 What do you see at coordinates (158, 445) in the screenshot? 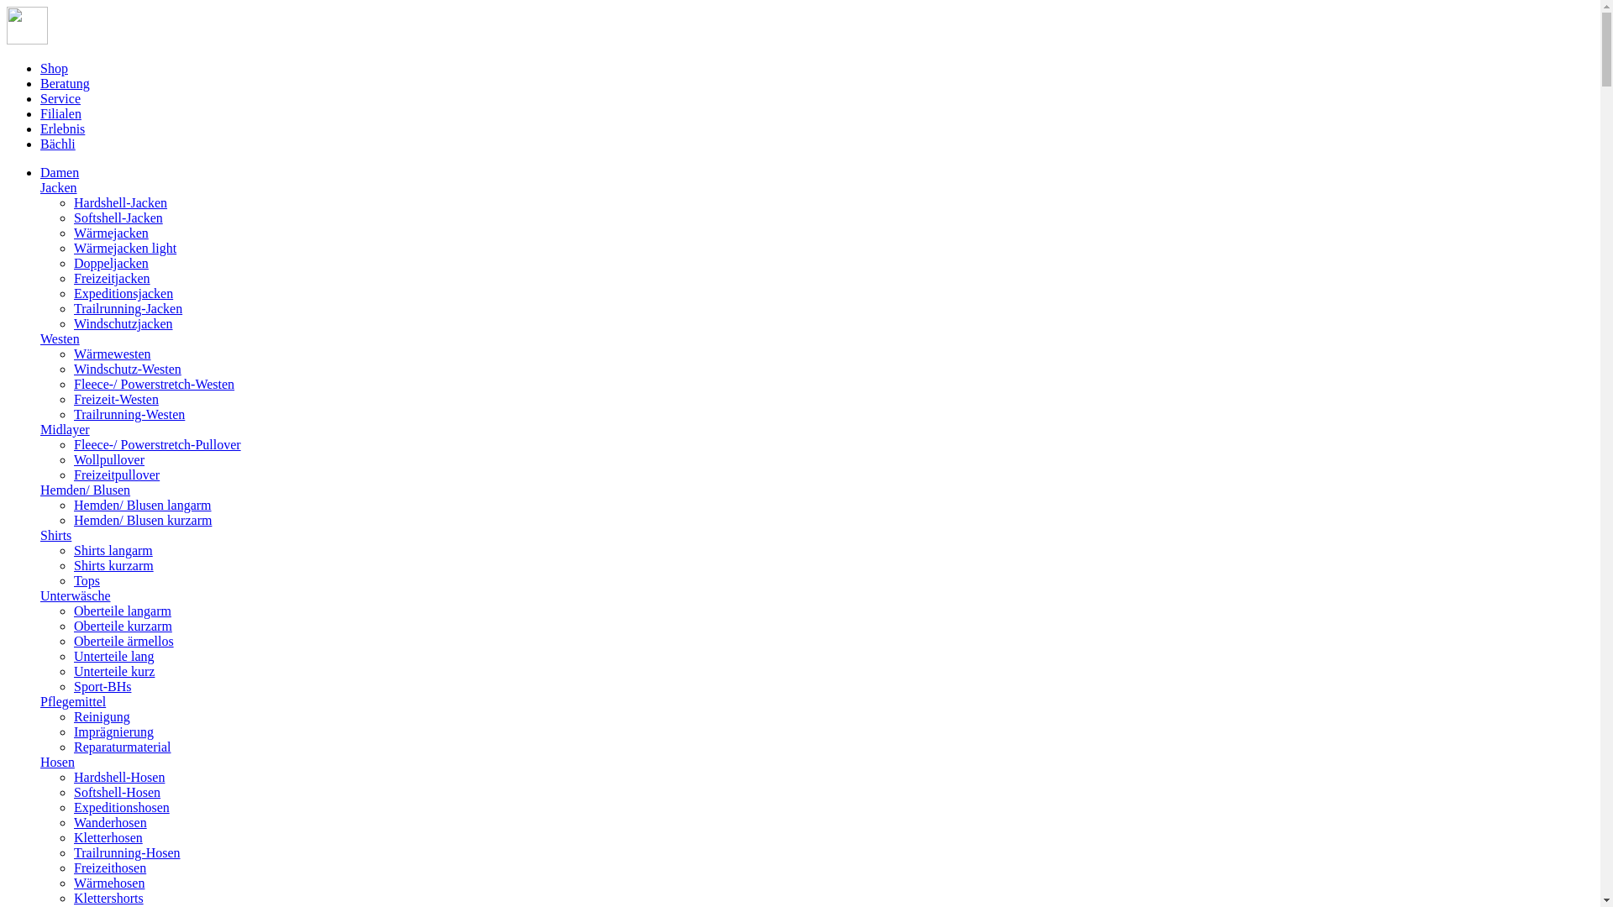
I see `Fleece-/ Powerstretch-Pullover` at bounding box center [158, 445].